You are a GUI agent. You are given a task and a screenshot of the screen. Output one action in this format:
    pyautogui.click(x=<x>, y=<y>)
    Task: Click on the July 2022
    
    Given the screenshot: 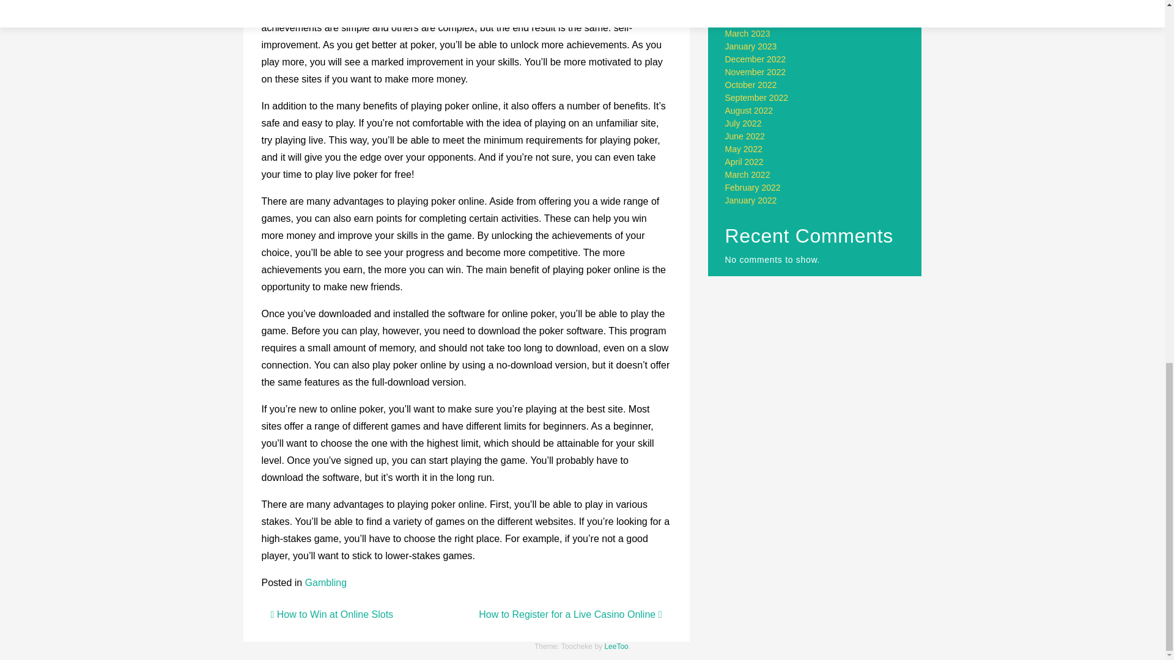 What is the action you would take?
    pyautogui.click(x=744, y=123)
    